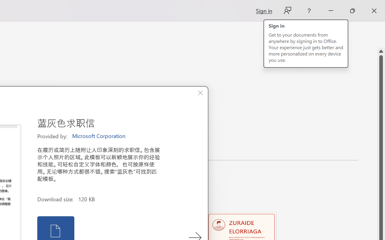  I want to click on Line up, so click(381, 51).